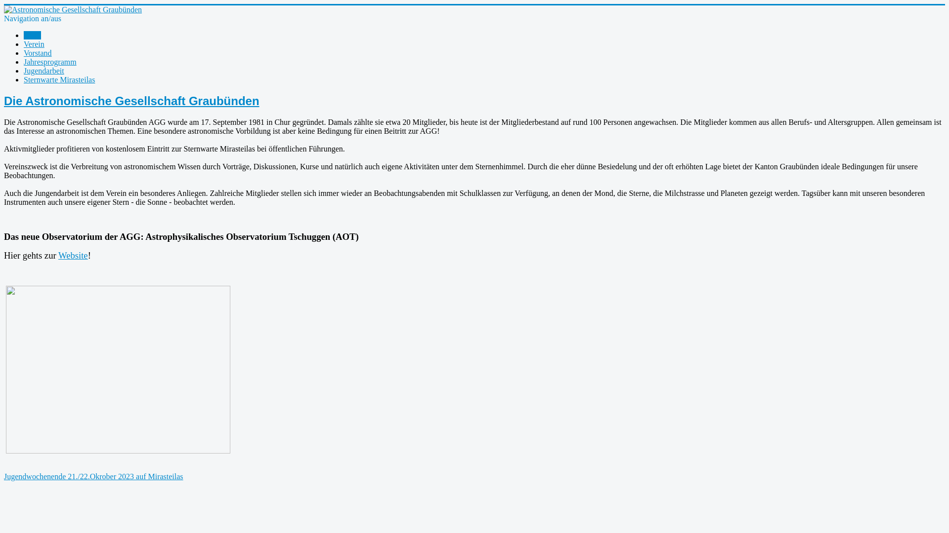 This screenshot has width=949, height=533. I want to click on Vorstand, so click(38, 53).